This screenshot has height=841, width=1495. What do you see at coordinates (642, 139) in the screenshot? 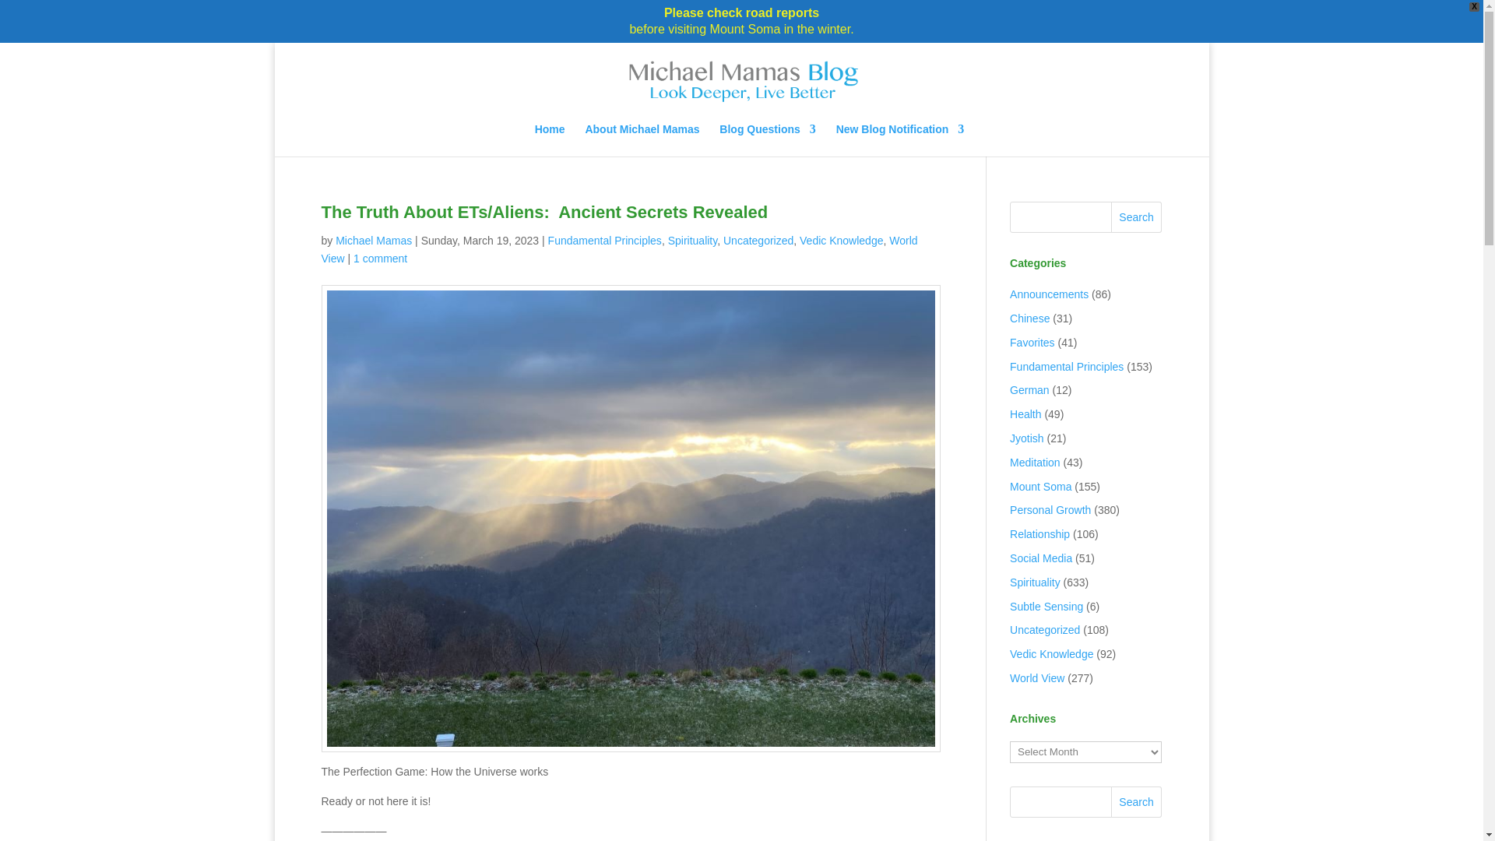
I see `About Michael Mamas` at bounding box center [642, 139].